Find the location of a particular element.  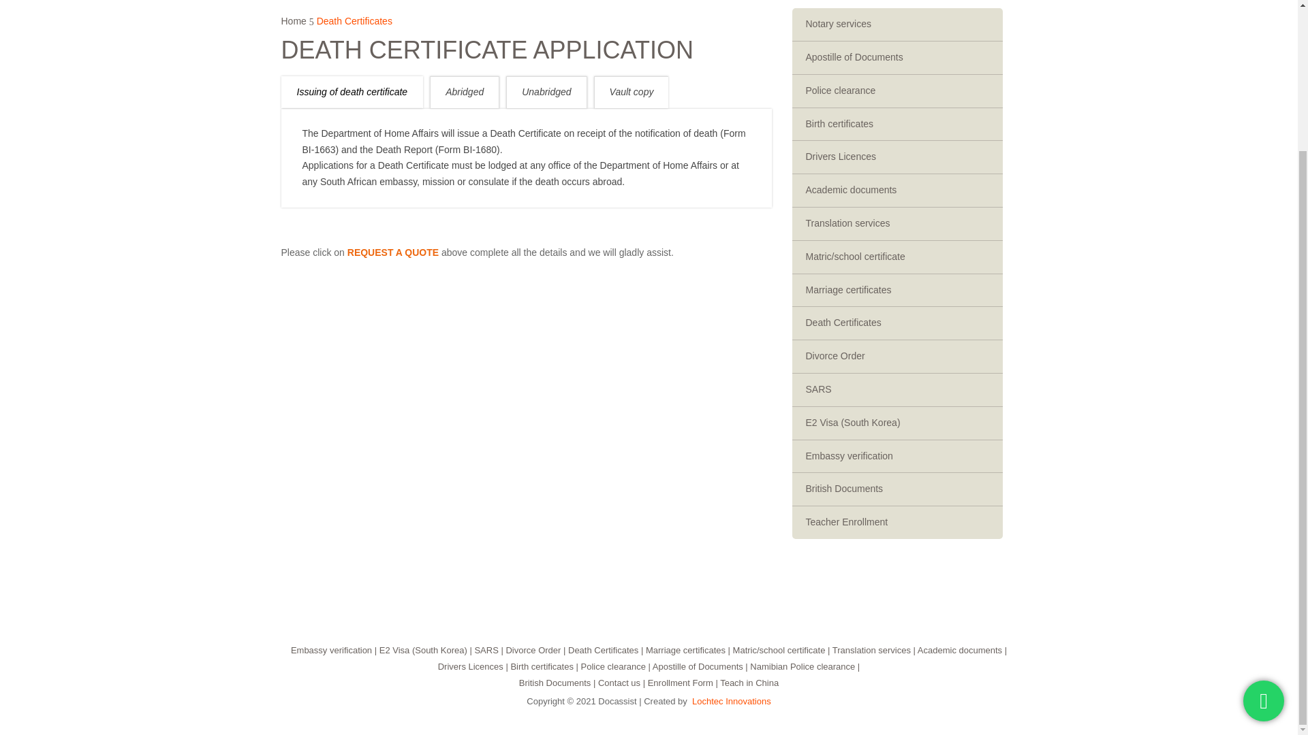

Home is located at coordinates (293, 20).